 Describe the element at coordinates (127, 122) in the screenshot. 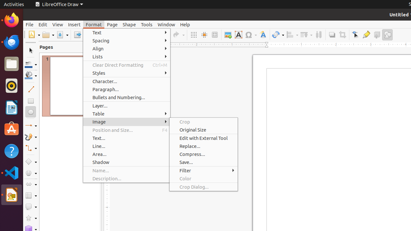

I see `Image` at that location.